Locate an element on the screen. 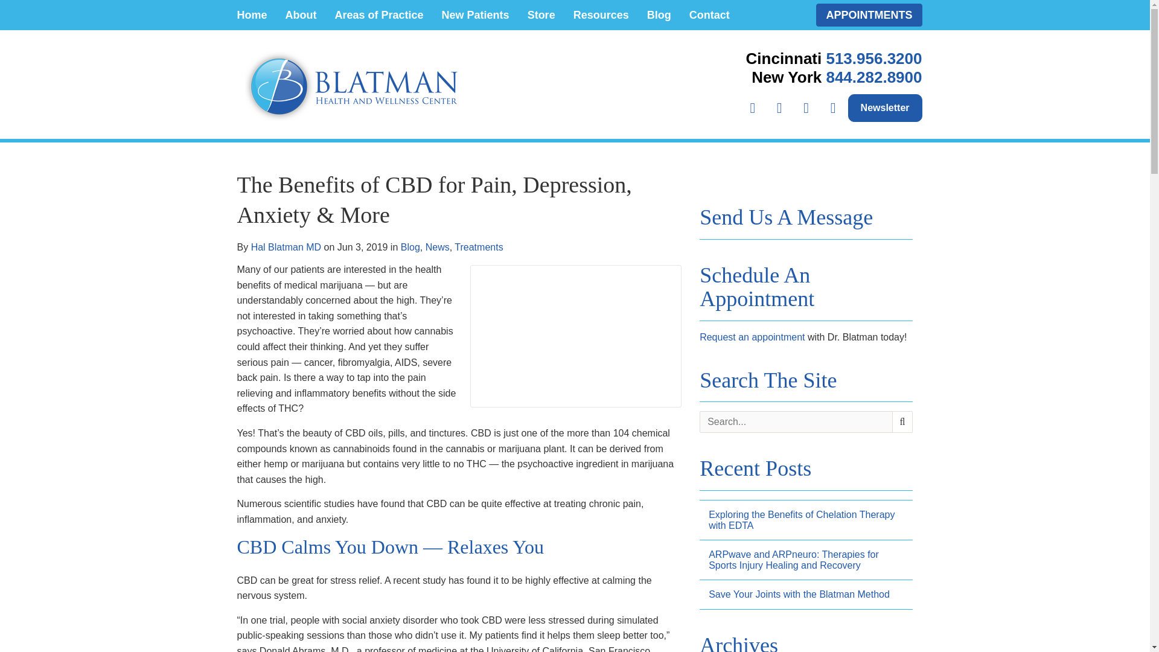 This screenshot has width=1159, height=652. Store is located at coordinates (541, 14).